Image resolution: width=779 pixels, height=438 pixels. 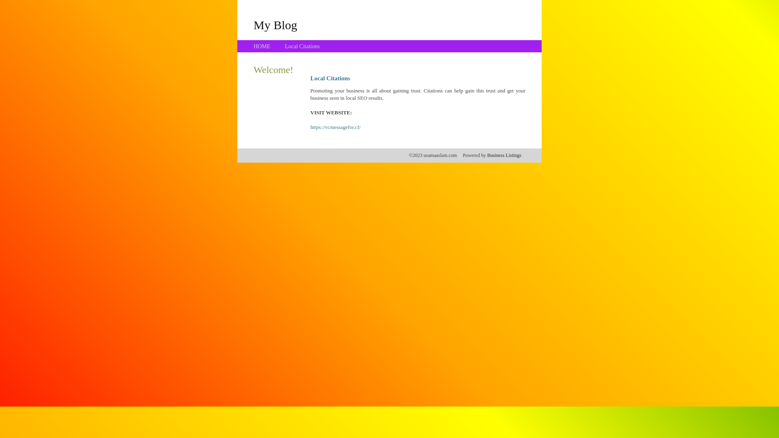 I want to click on Local Citations, so click(x=302, y=46).